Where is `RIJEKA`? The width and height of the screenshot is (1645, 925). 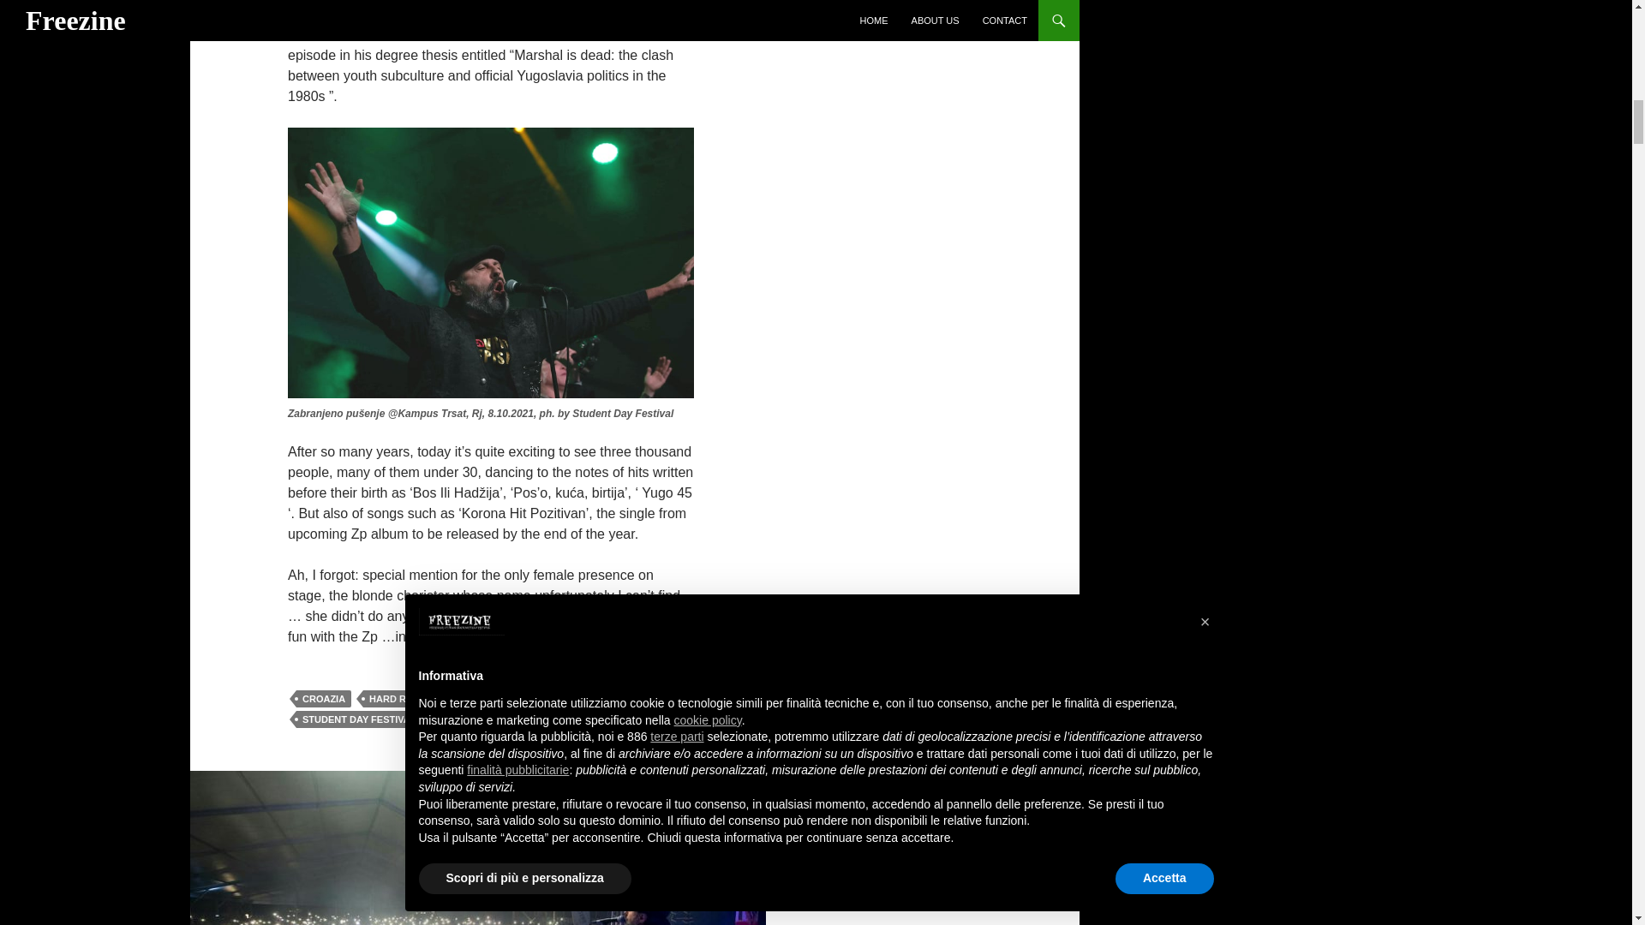
RIJEKA is located at coordinates (467, 699).